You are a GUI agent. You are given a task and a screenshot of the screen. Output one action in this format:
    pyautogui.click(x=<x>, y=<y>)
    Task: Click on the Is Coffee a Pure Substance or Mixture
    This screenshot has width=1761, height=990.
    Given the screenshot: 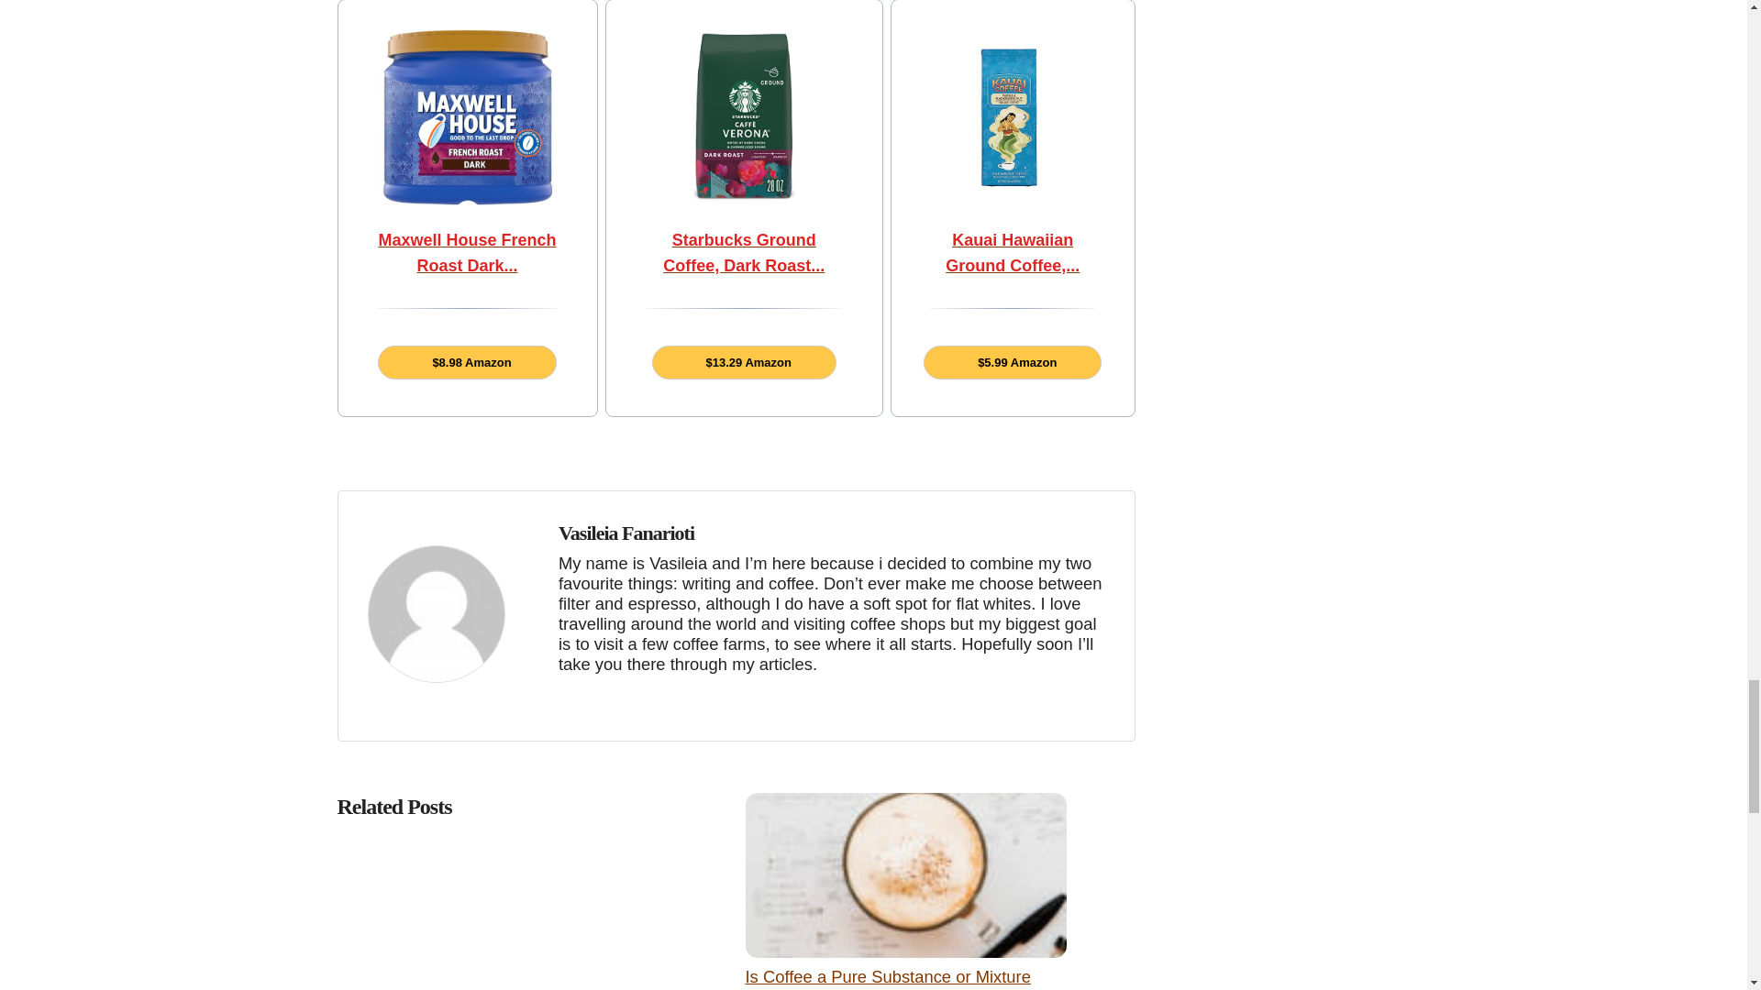 What is the action you would take?
    pyautogui.click(x=888, y=976)
    